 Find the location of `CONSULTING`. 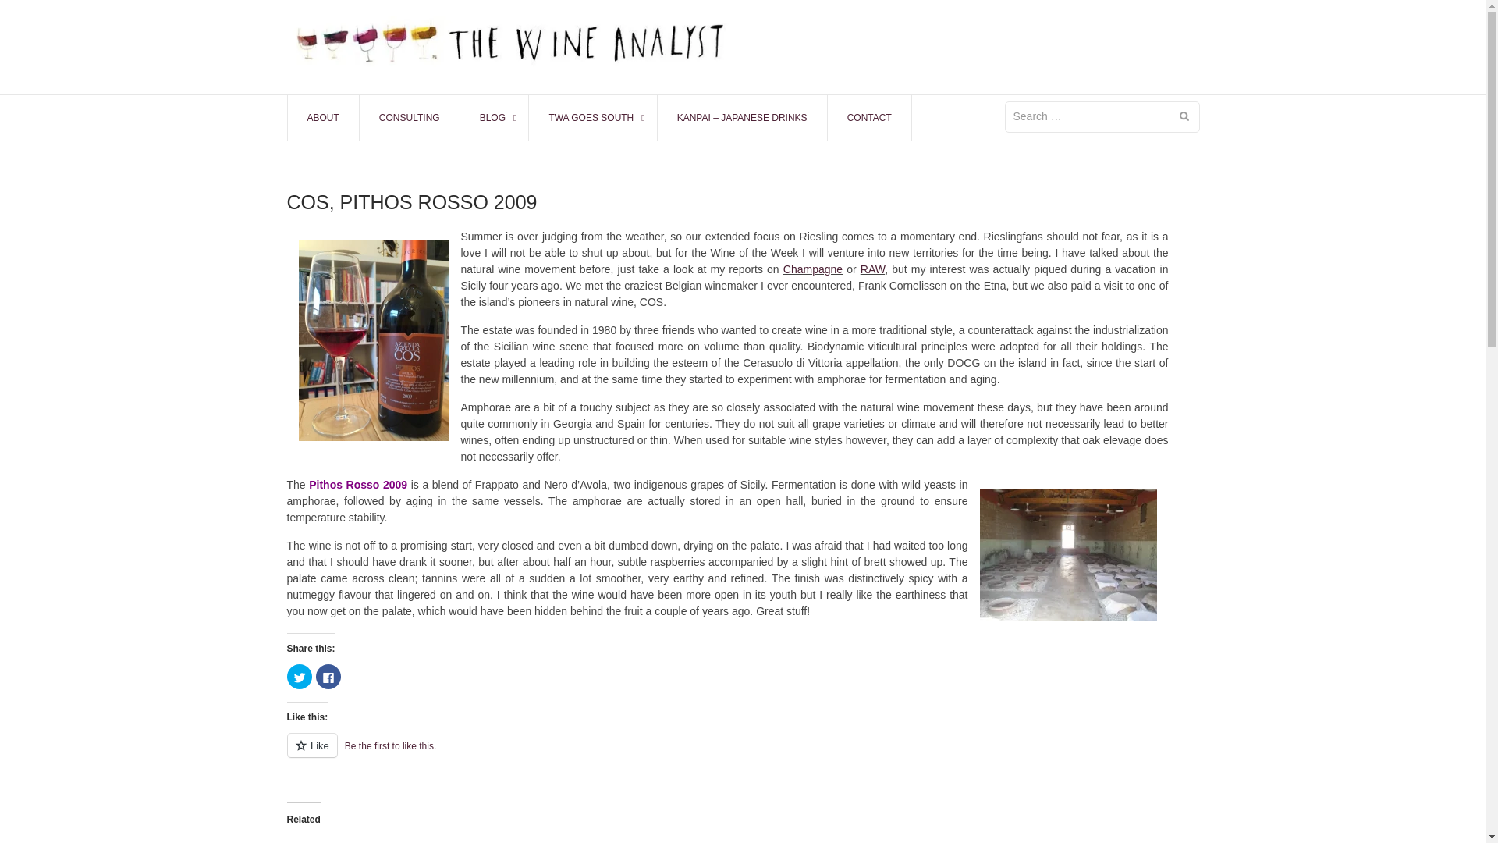

CONSULTING is located at coordinates (409, 118).